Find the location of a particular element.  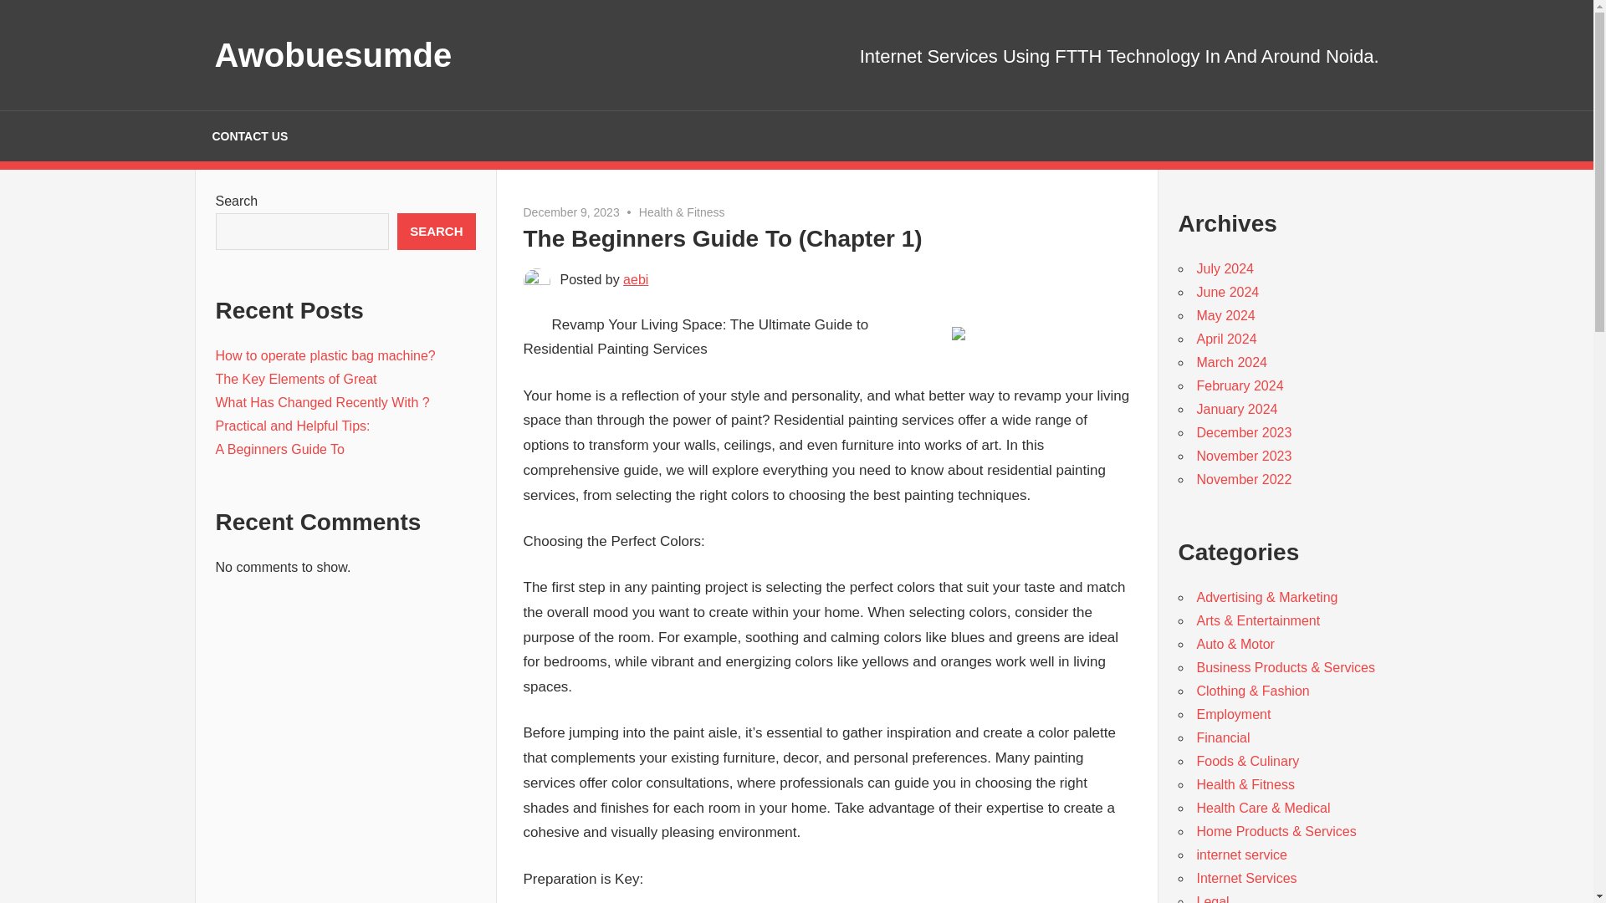

December 2023 is located at coordinates (1243, 431).